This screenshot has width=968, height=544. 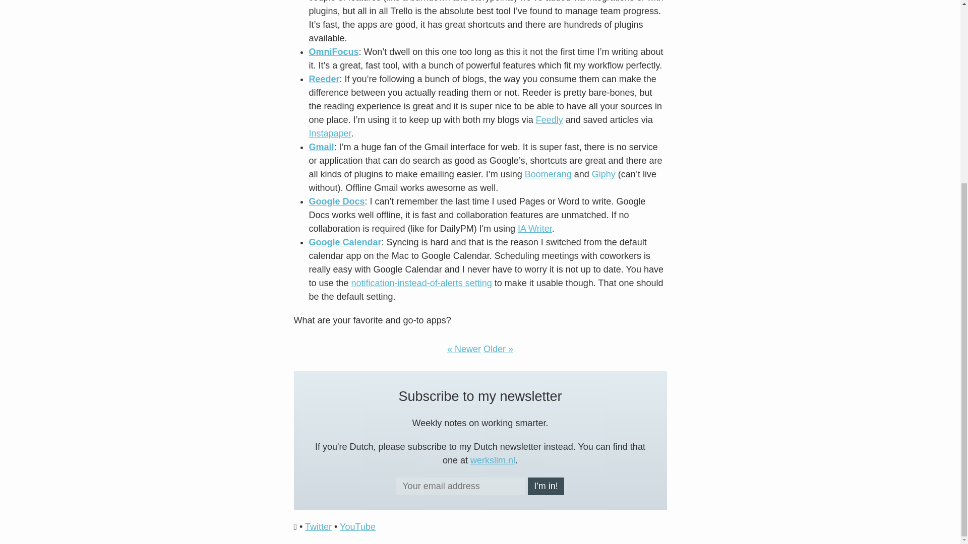 What do you see at coordinates (324, 79) in the screenshot?
I see `Reeder` at bounding box center [324, 79].